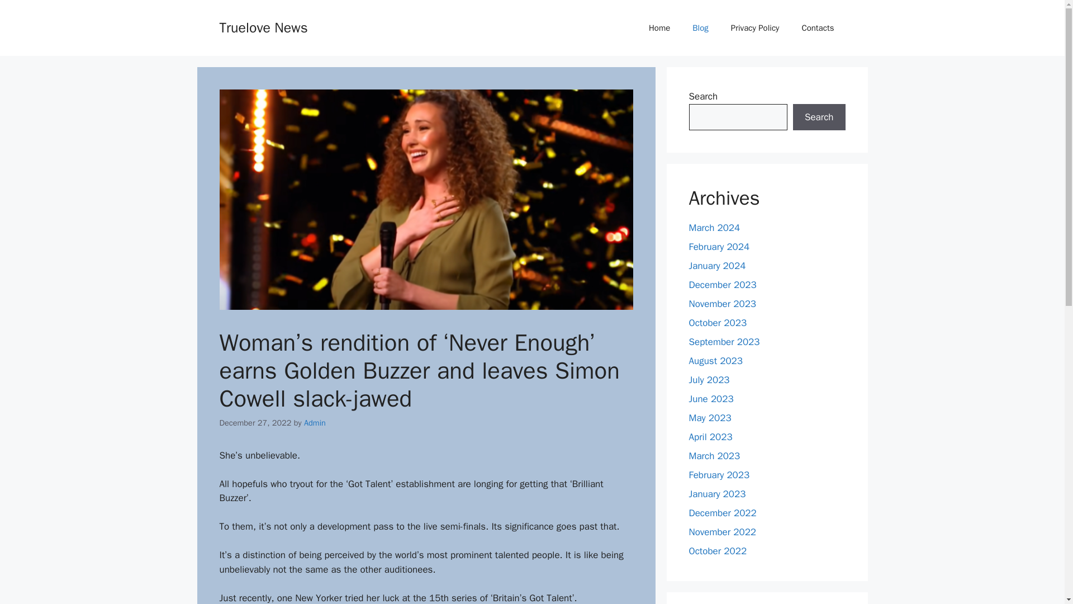 This screenshot has width=1073, height=604. Describe the element at coordinates (710, 418) in the screenshot. I see `May 2023` at that location.